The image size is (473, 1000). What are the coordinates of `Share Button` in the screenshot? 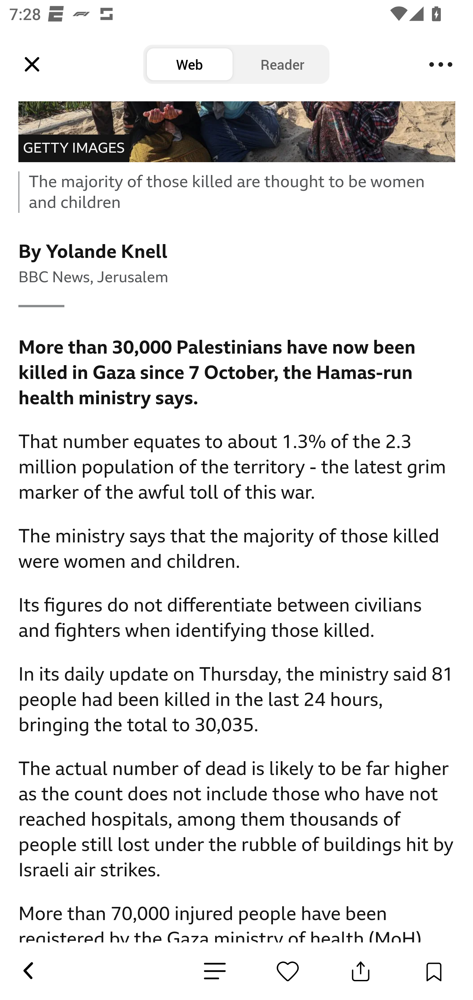 It's located at (361, 971).